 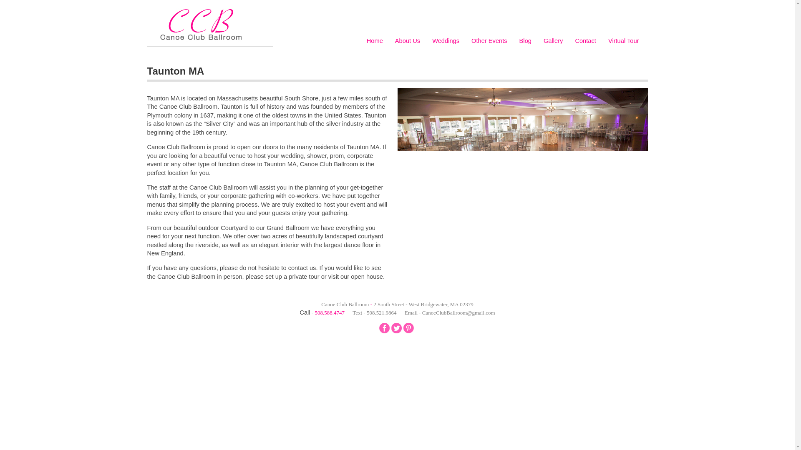 I want to click on Other Events, so click(x=489, y=41).